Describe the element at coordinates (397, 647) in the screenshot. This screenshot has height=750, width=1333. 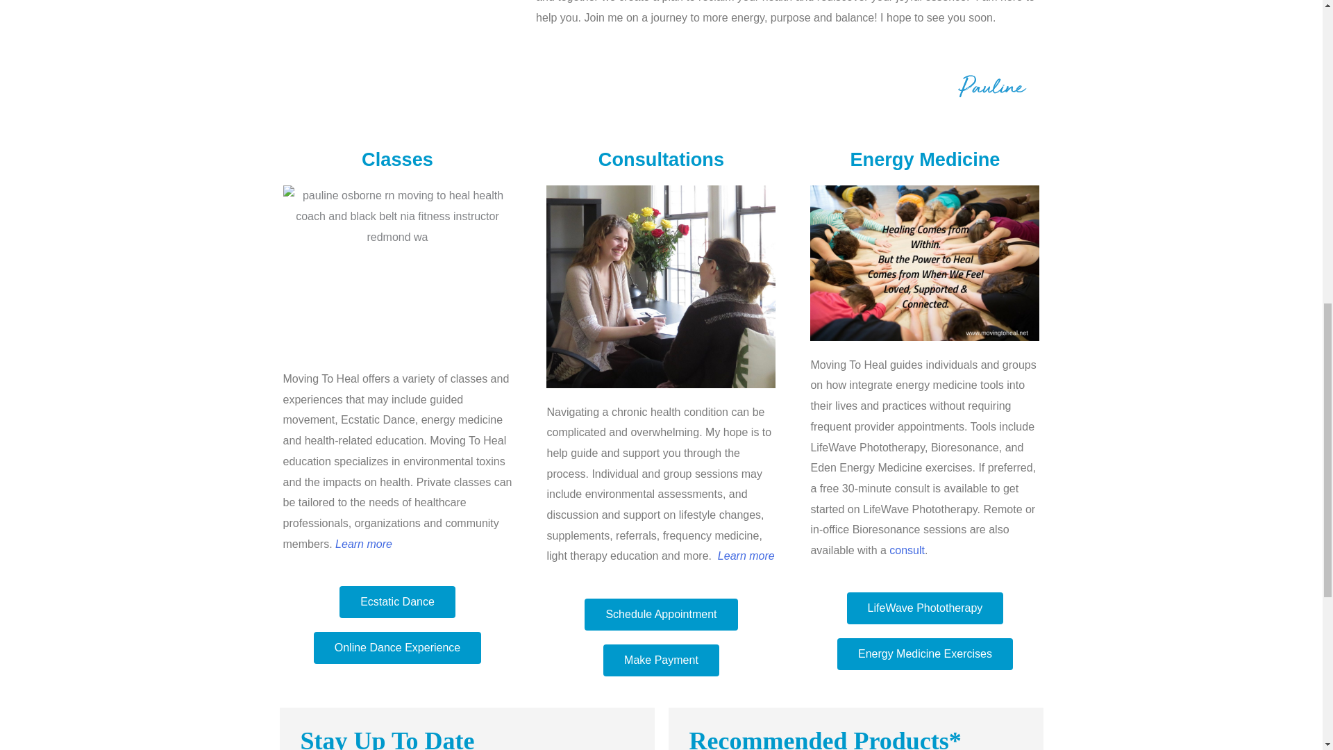
I see `Online Dance Experience` at that location.